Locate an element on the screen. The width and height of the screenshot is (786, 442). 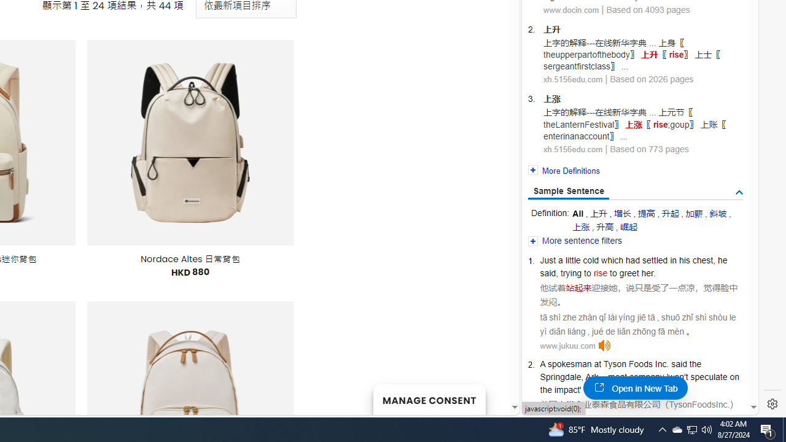
www.jukuu.com is located at coordinates (567, 345).